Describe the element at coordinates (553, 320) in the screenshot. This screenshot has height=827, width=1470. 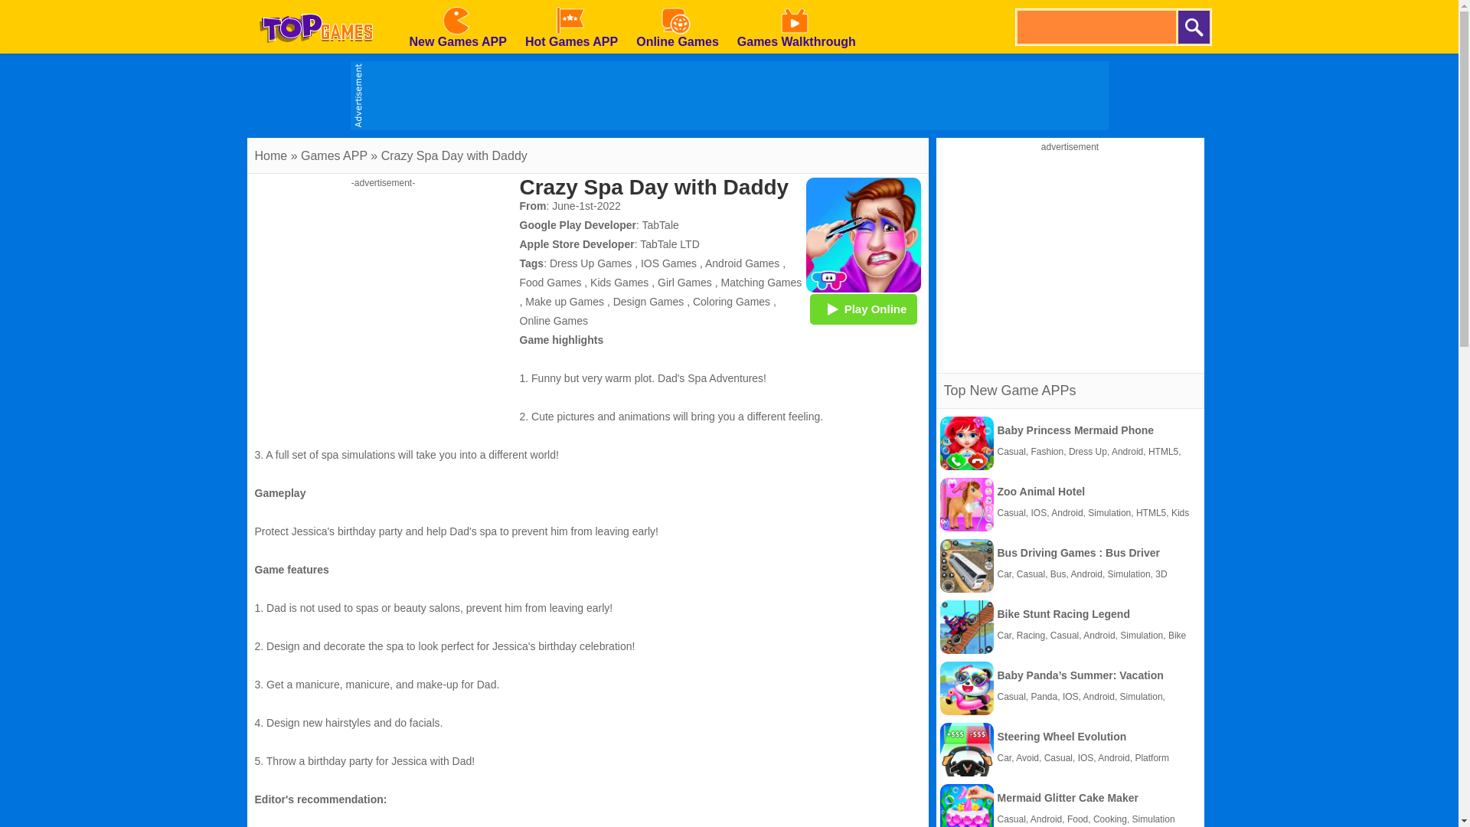
I see `Online Games` at that location.